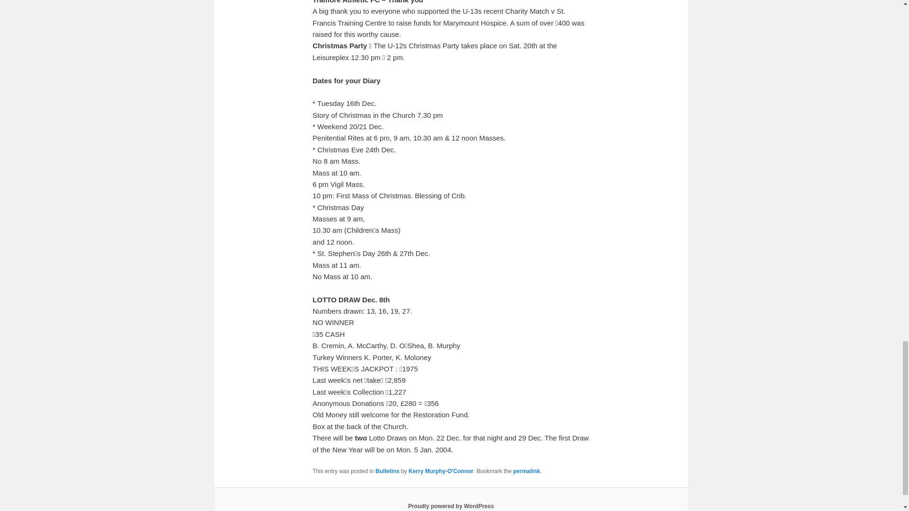 The width and height of the screenshot is (909, 511). Describe the element at coordinates (451, 506) in the screenshot. I see `Semantic Personal Publishing Platform` at that location.